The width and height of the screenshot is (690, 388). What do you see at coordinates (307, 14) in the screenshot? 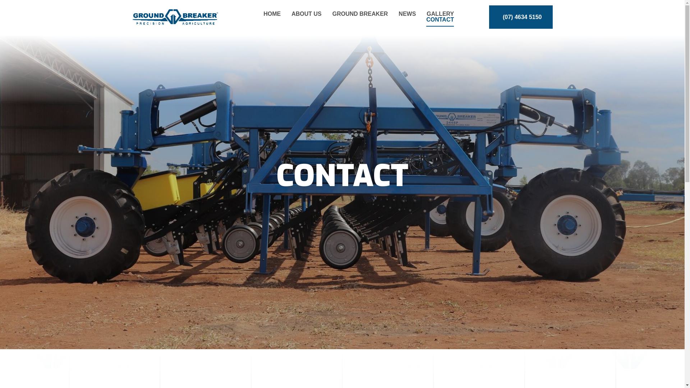
I see `ABOUT US` at bounding box center [307, 14].